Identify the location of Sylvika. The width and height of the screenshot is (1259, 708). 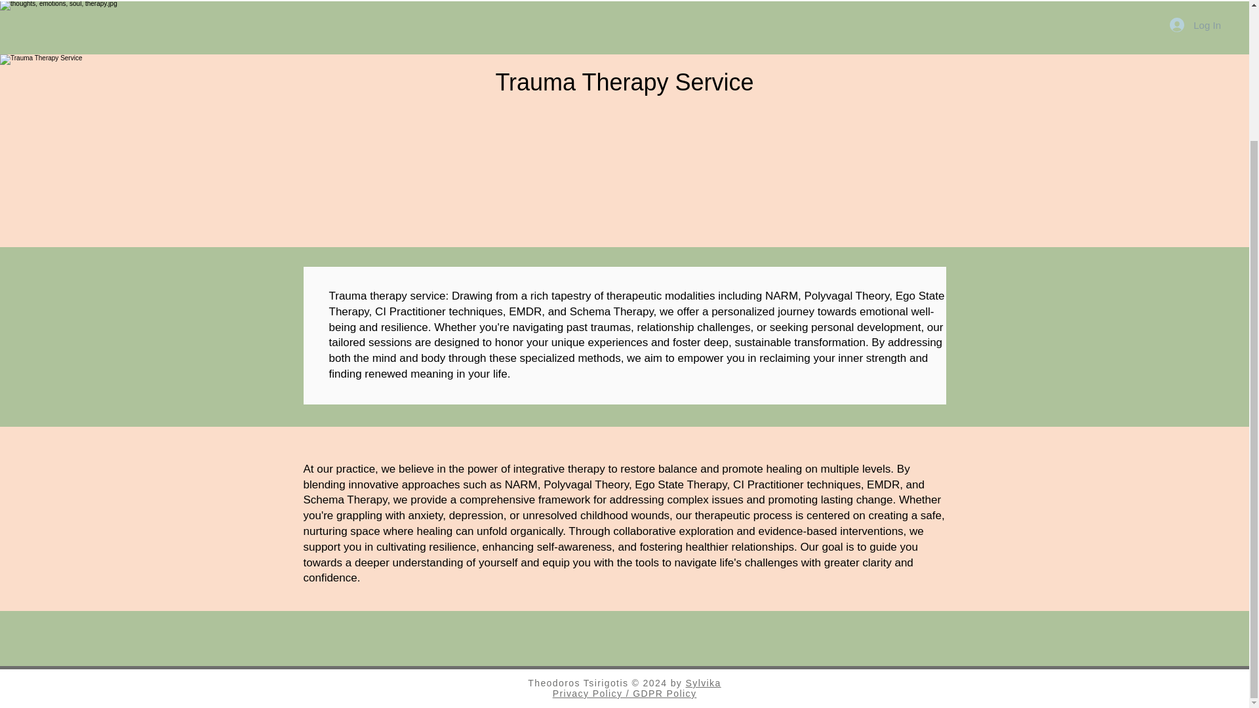
(704, 682).